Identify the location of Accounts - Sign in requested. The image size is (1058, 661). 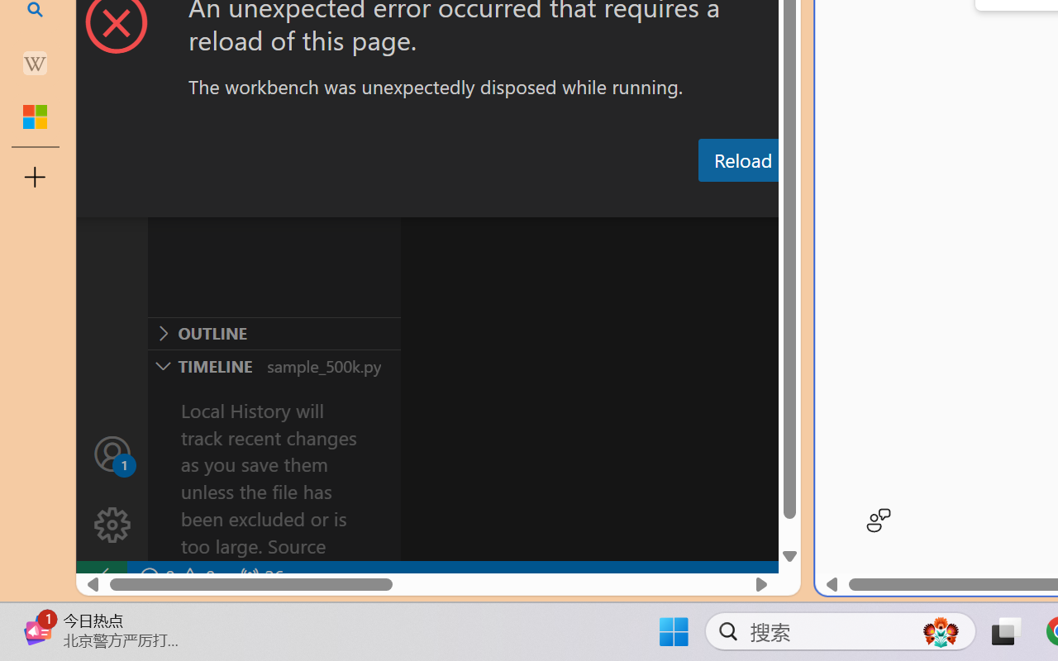
(112, 453).